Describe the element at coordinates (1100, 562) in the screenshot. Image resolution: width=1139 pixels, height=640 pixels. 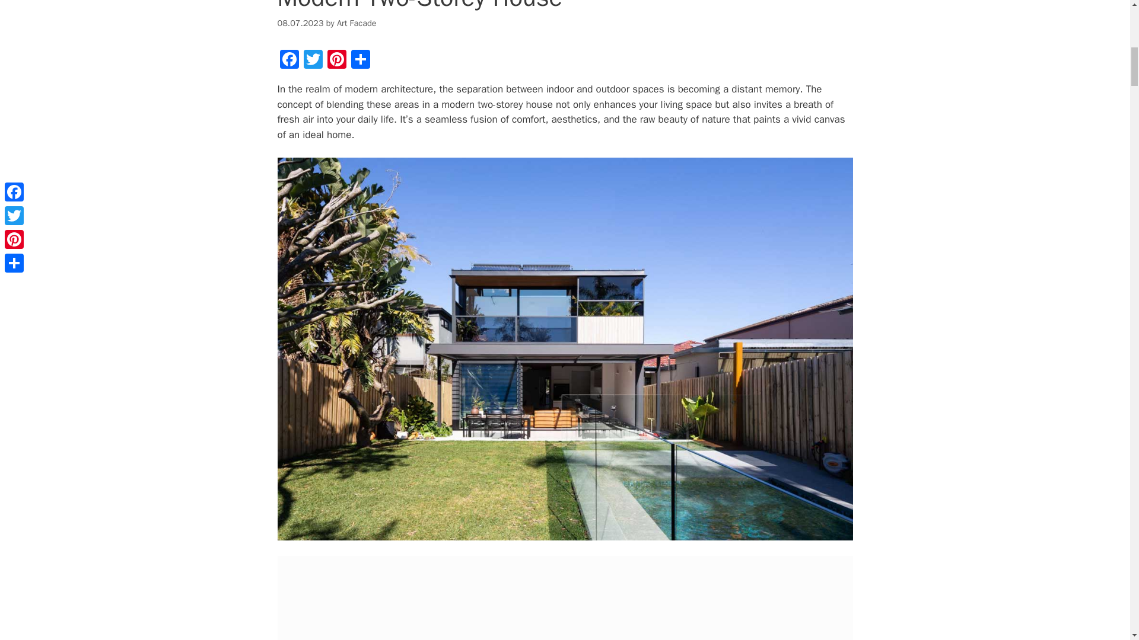
I see `Scroll back to top` at that location.